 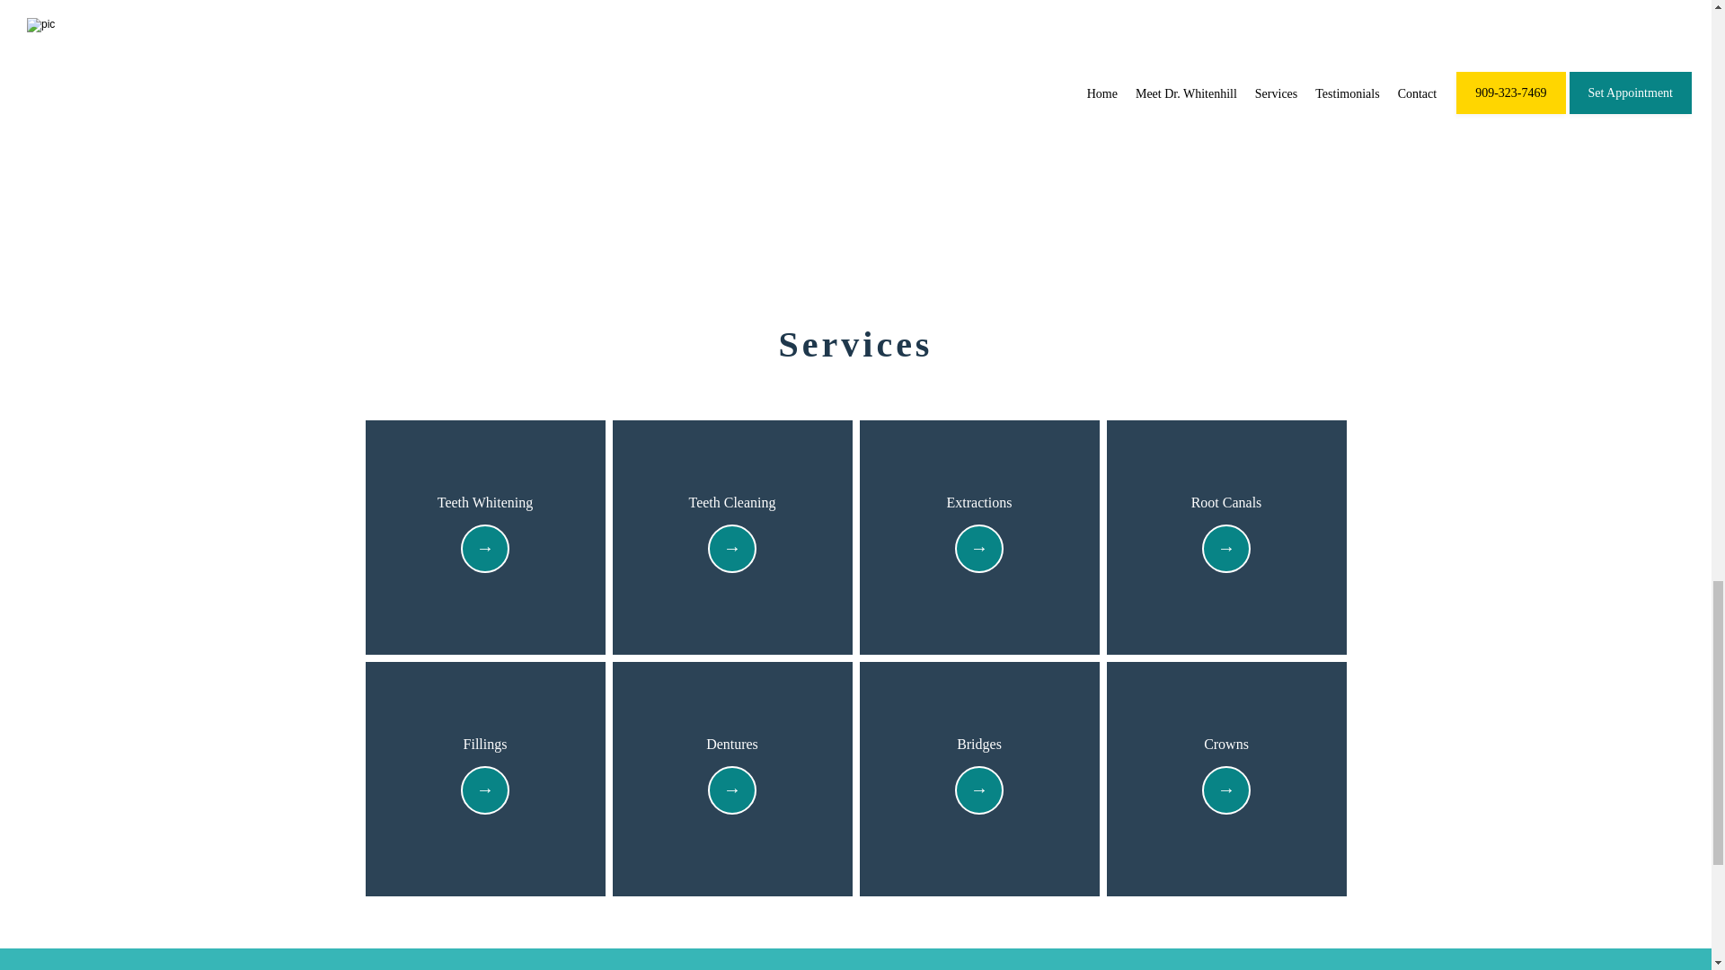 I want to click on Read More, so click(x=978, y=550).